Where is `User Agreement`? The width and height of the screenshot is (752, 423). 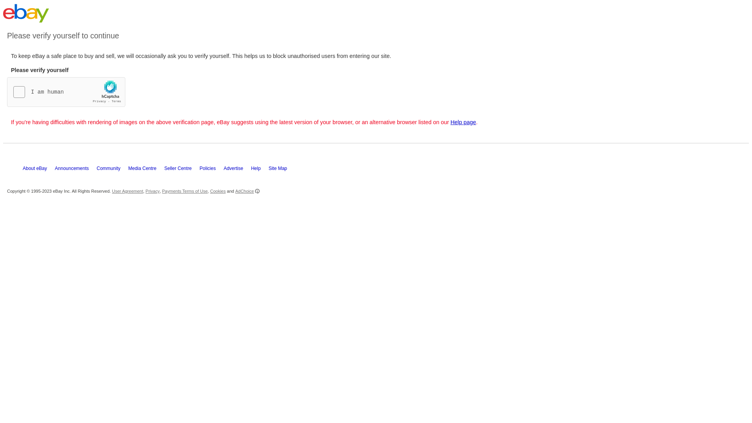
User Agreement is located at coordinates (128, 191).